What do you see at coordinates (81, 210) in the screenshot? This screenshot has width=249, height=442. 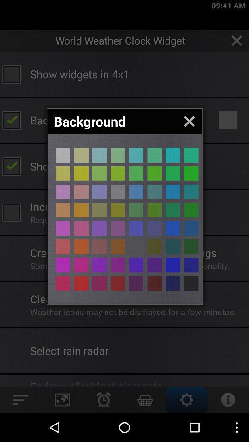 I see `choose a color` at bounding box center [81, 210].